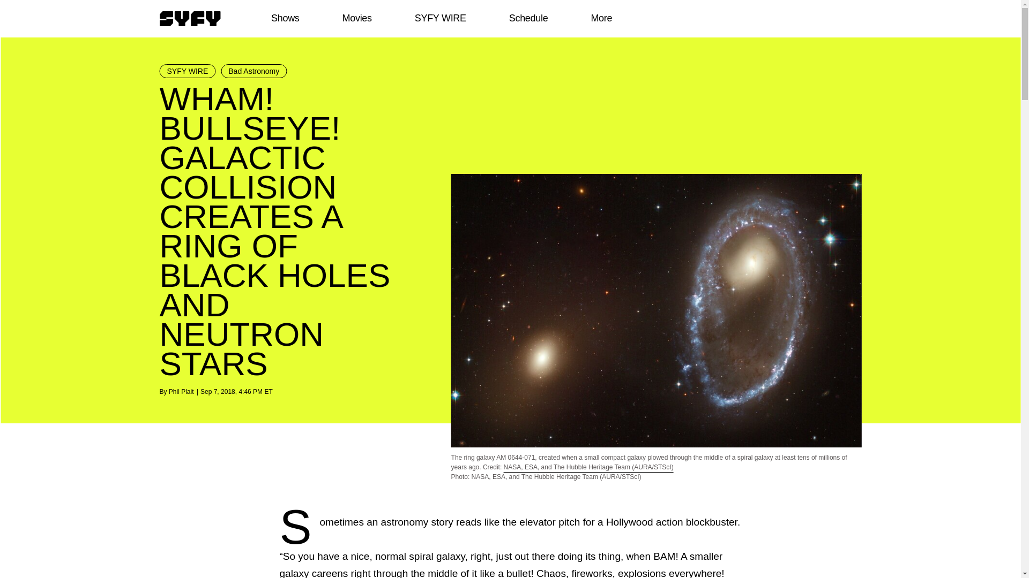 This screenshot has width=1029, height=578. Describe the element at coordinates (440, 18) in the screenshot. I see `SYFY WIRE` at that location.